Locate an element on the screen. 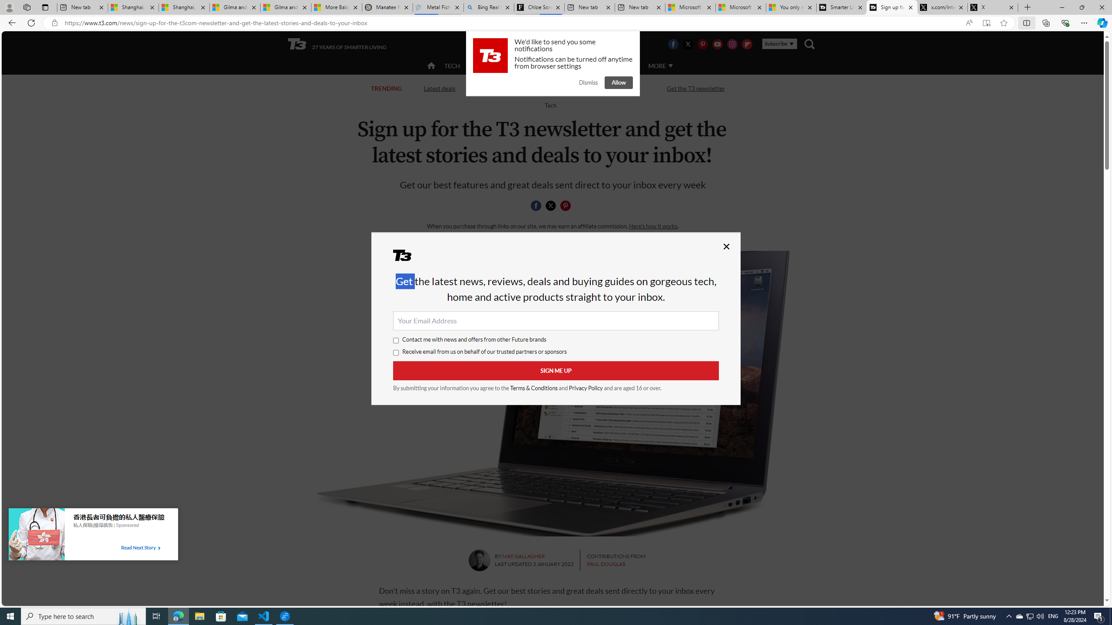  T3 is located at coordinates (408, 258).